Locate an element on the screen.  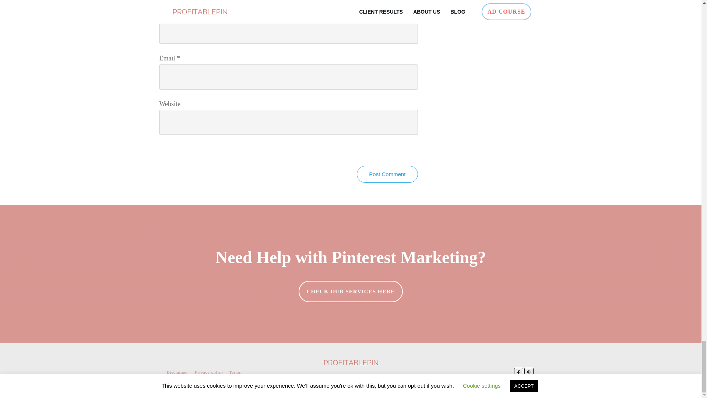
Disclaimer is located at coordinates (177, 372).